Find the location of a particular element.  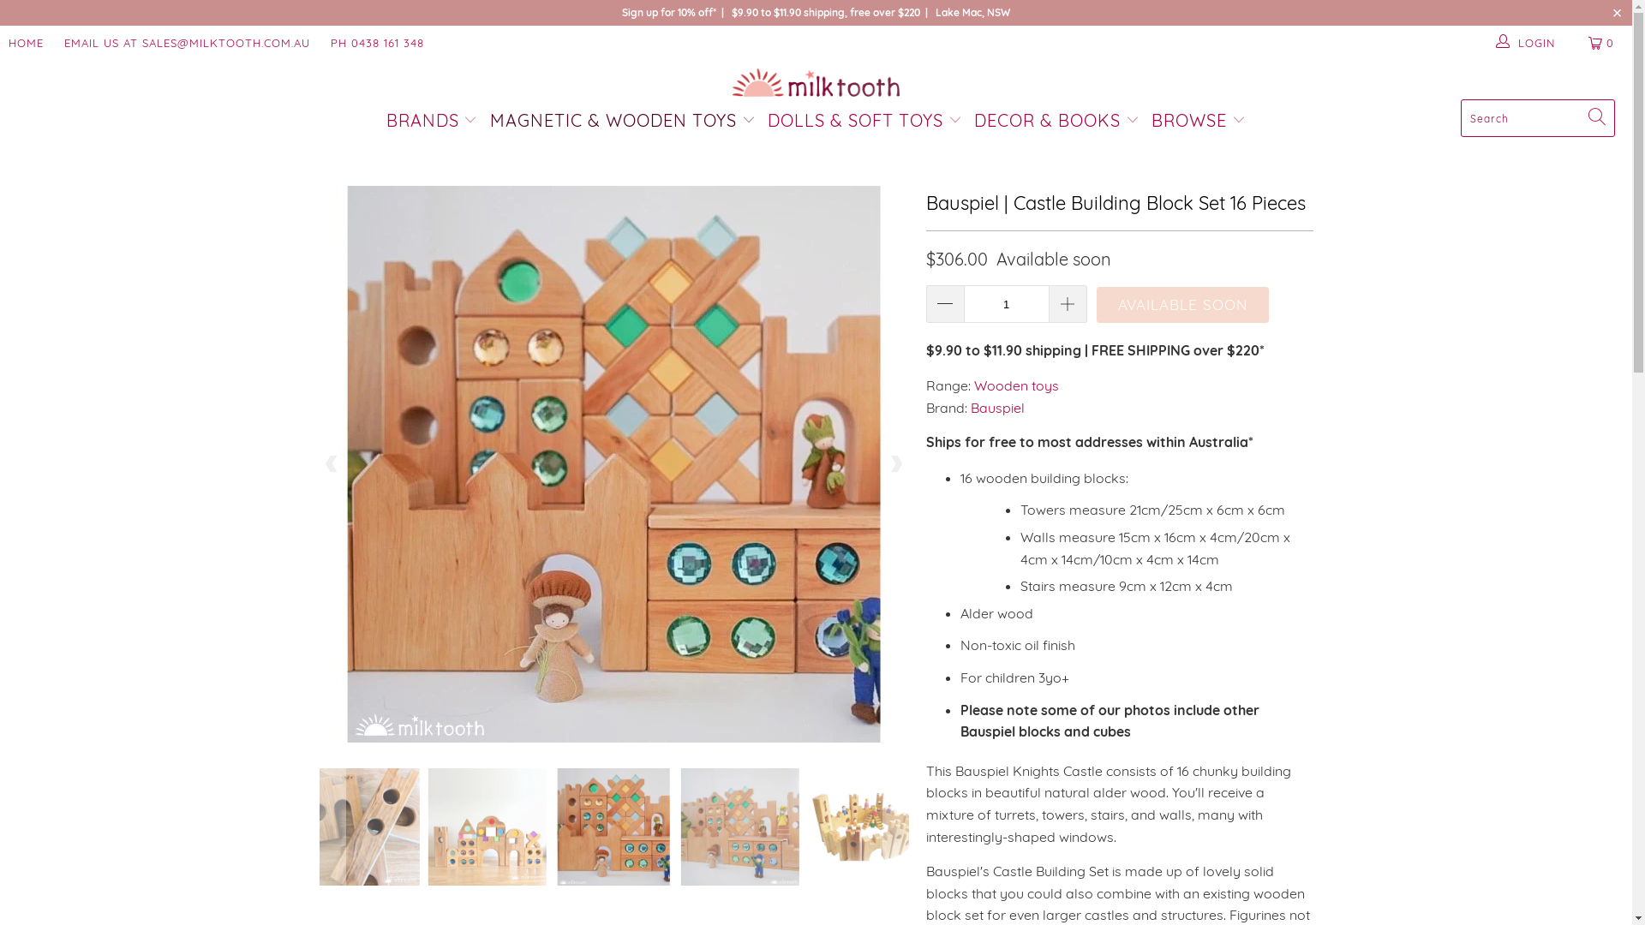

BRANDS is located at coordinates (432, 122).